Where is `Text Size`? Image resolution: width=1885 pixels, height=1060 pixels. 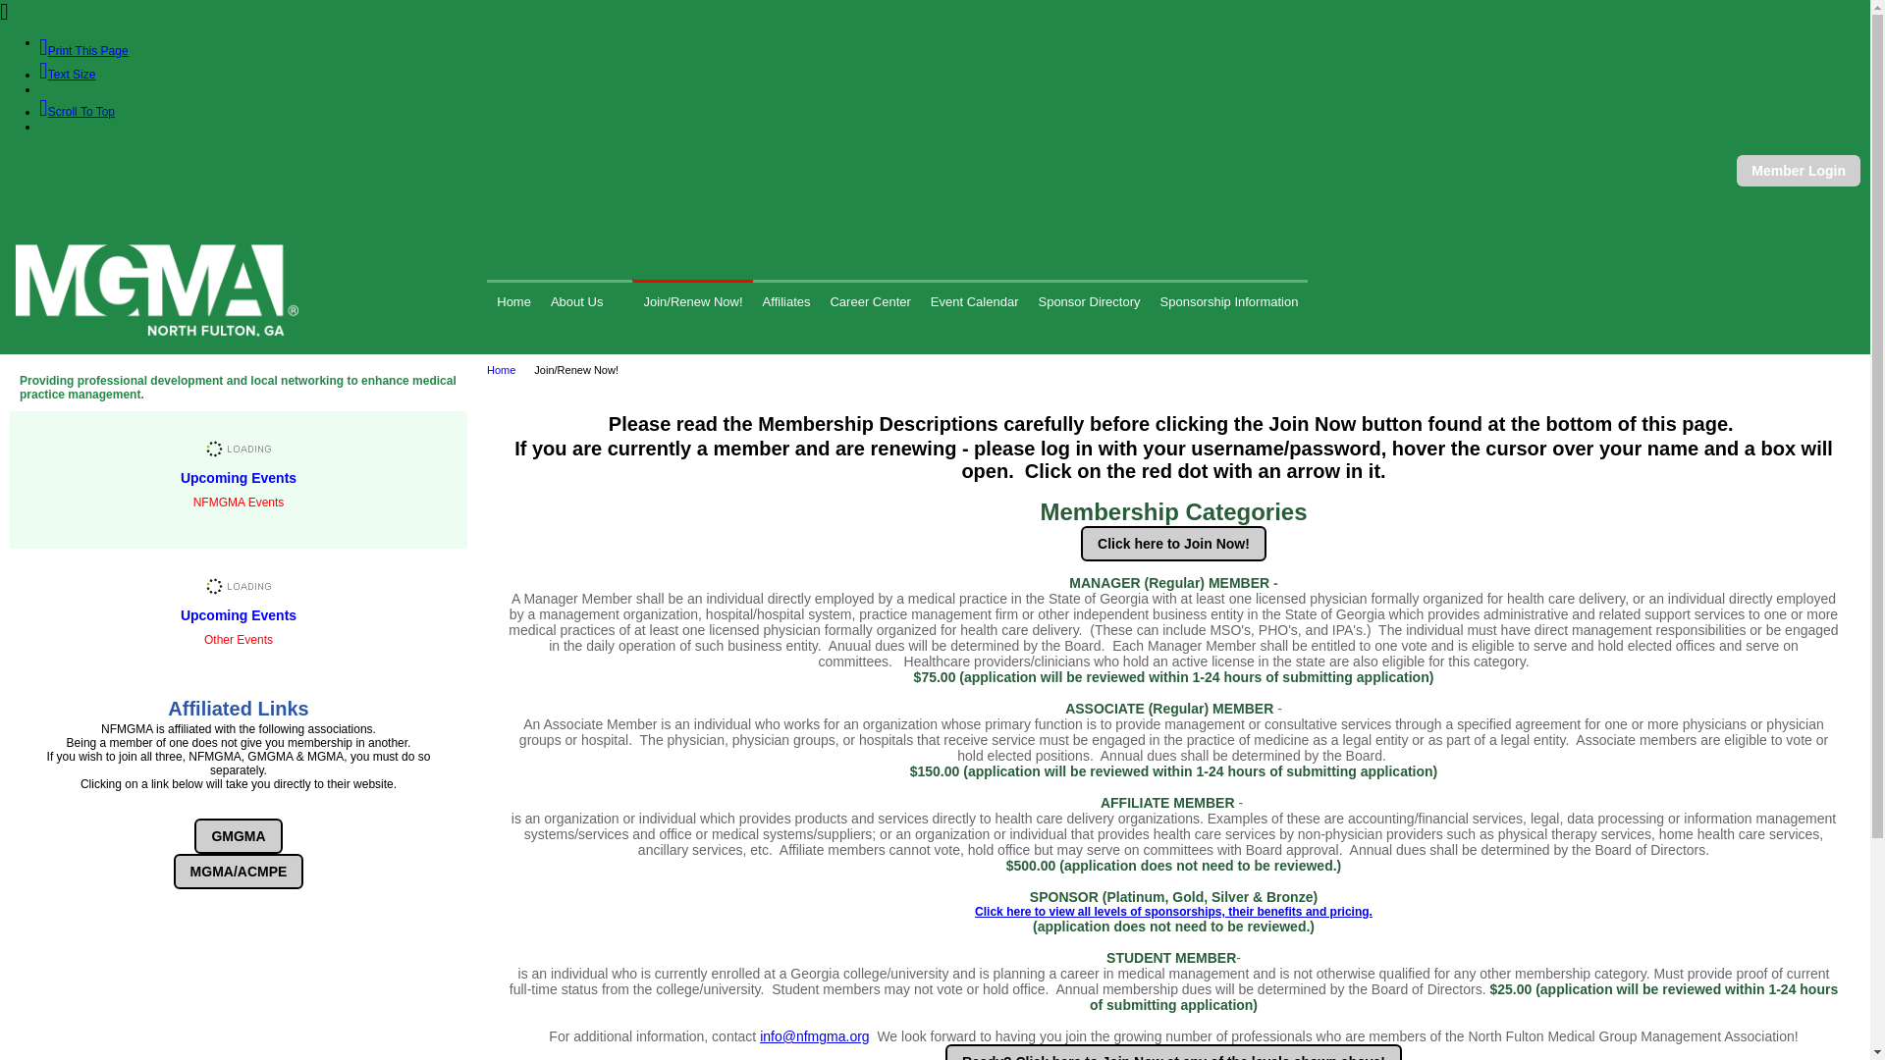
Text Size is located at coordinates (67, 75).